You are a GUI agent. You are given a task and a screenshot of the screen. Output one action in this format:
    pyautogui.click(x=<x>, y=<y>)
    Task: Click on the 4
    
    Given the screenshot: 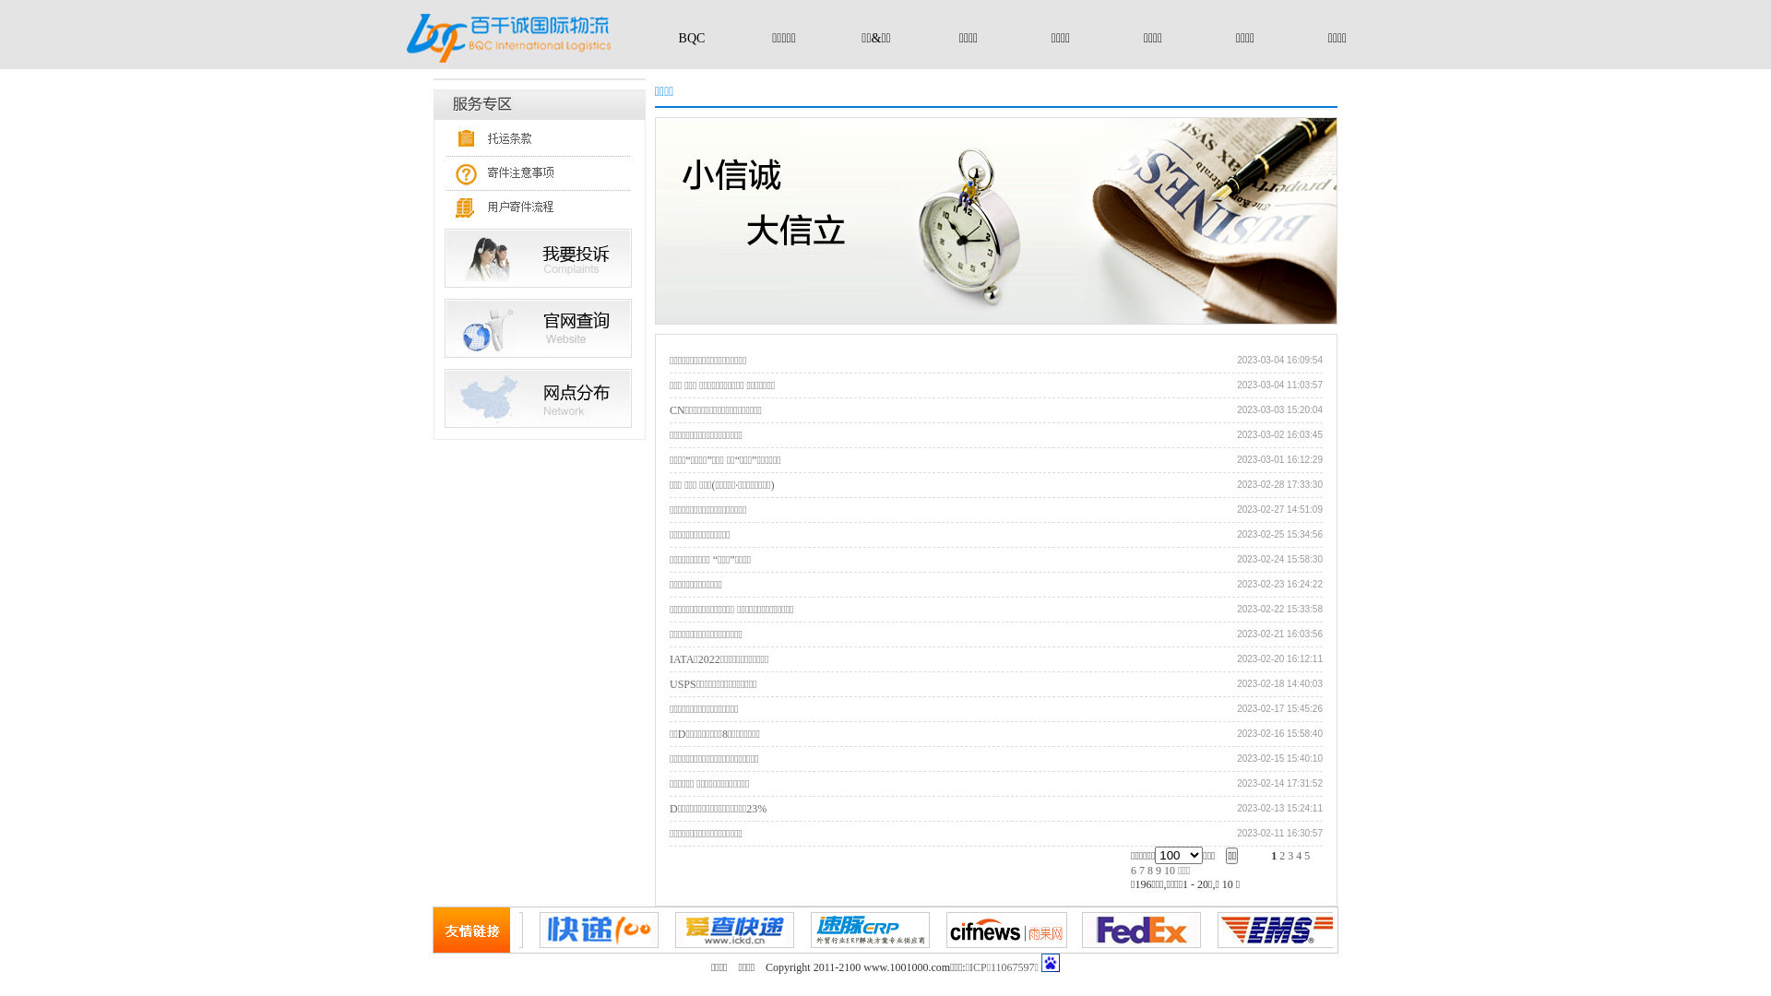 What is the action you would take?
    pyautogui.click(x=1299, y=856)
    